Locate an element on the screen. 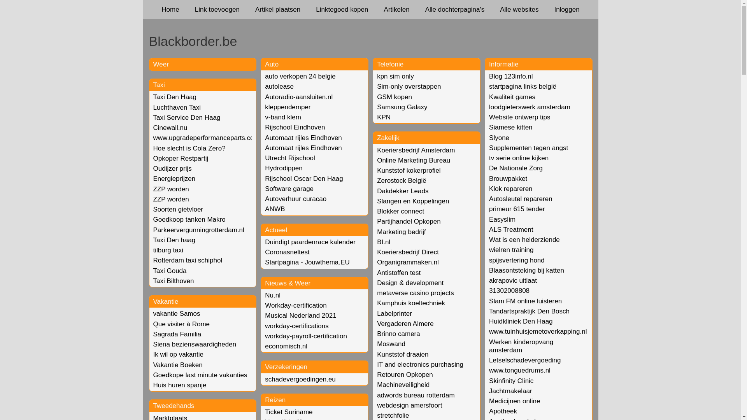  Siena bezienswaardigheden is located at coordinates (195, 345).